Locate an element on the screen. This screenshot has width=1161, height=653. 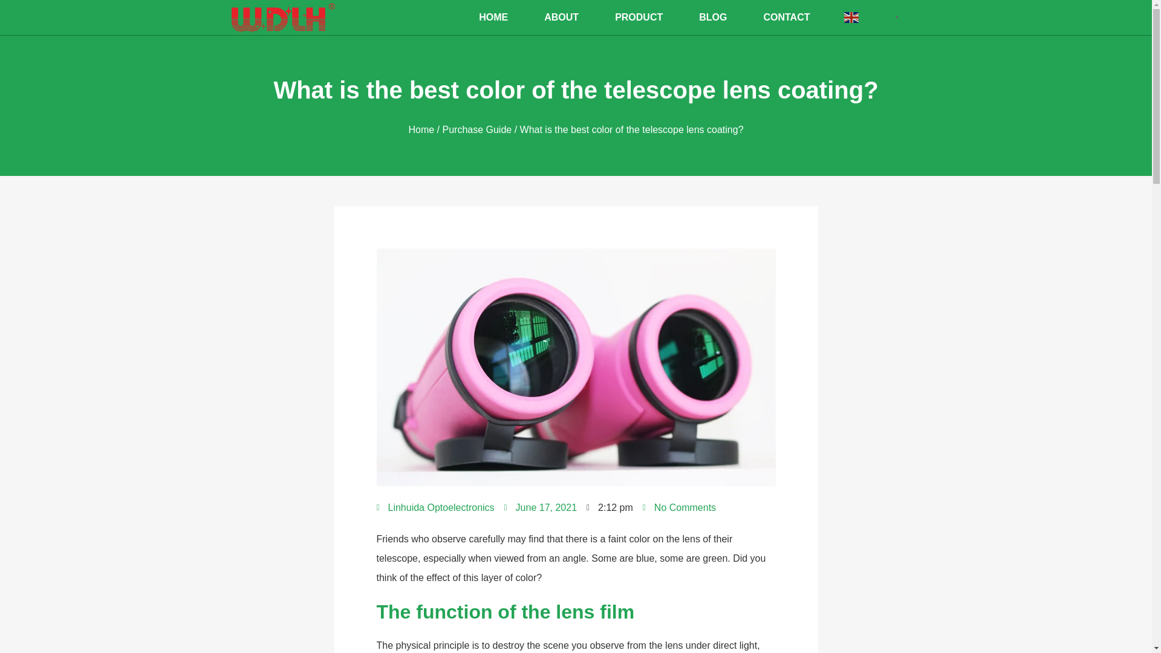
ABOUT is located at coordinates (561, 18).